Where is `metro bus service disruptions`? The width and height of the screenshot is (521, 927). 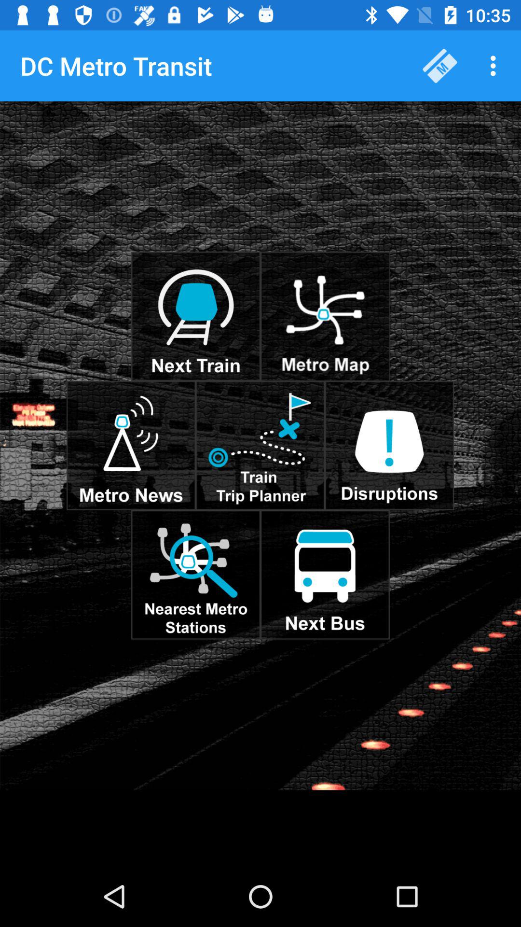 metro bus service disruptions is located at coordinates (389, 445).